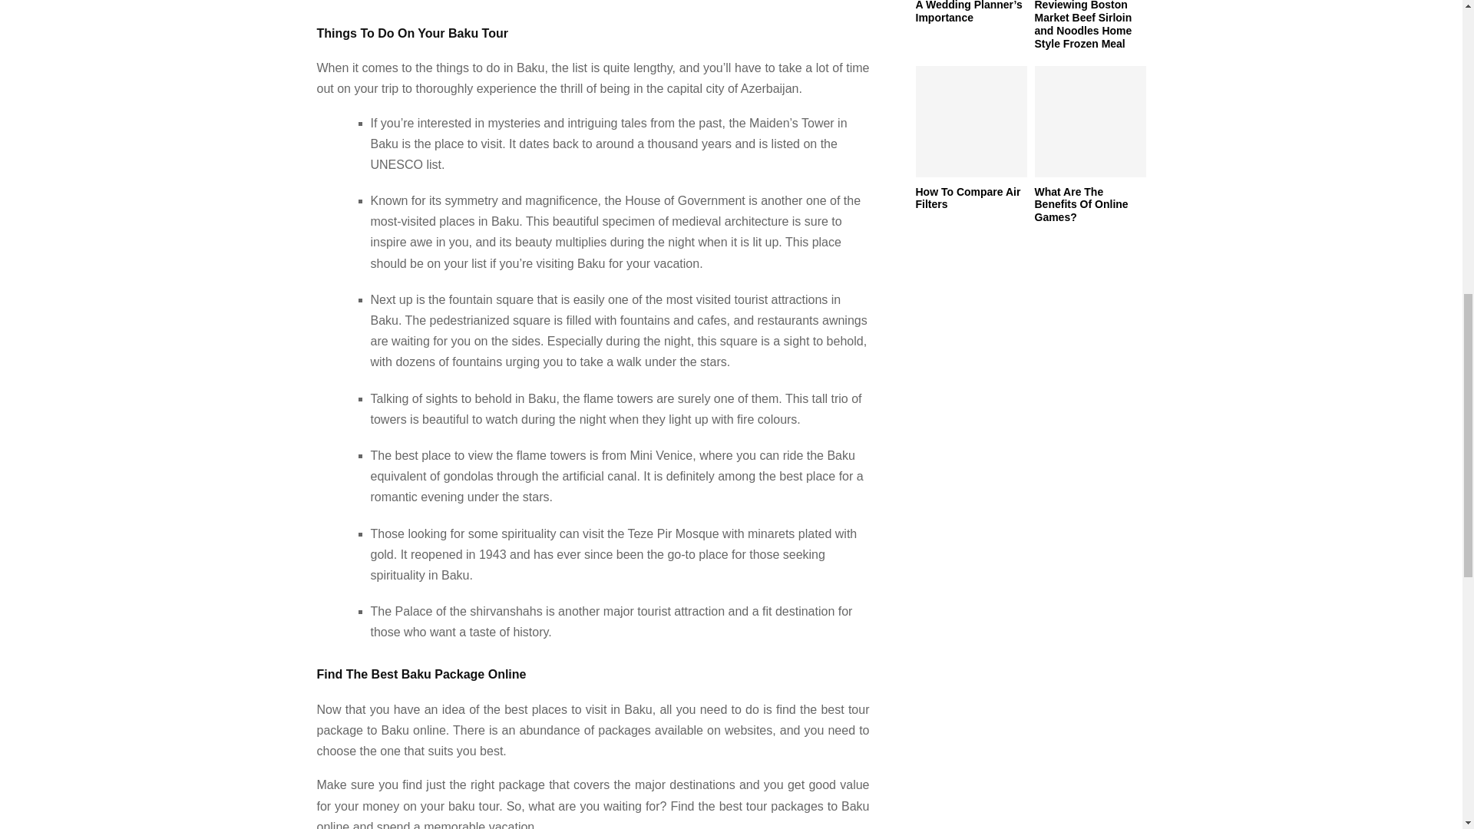 This screenshot has width=1474, height=829. Describe the element at coordinates (1081, 204) in the screenshot. I see ` What Are The Benefits Of Online Games? ` at that location.